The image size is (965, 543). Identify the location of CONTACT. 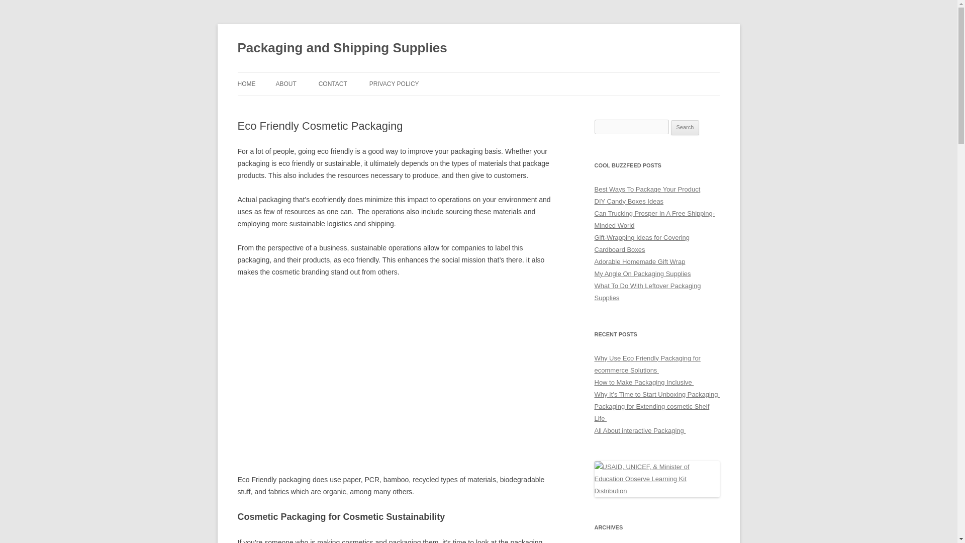
(333, 83).